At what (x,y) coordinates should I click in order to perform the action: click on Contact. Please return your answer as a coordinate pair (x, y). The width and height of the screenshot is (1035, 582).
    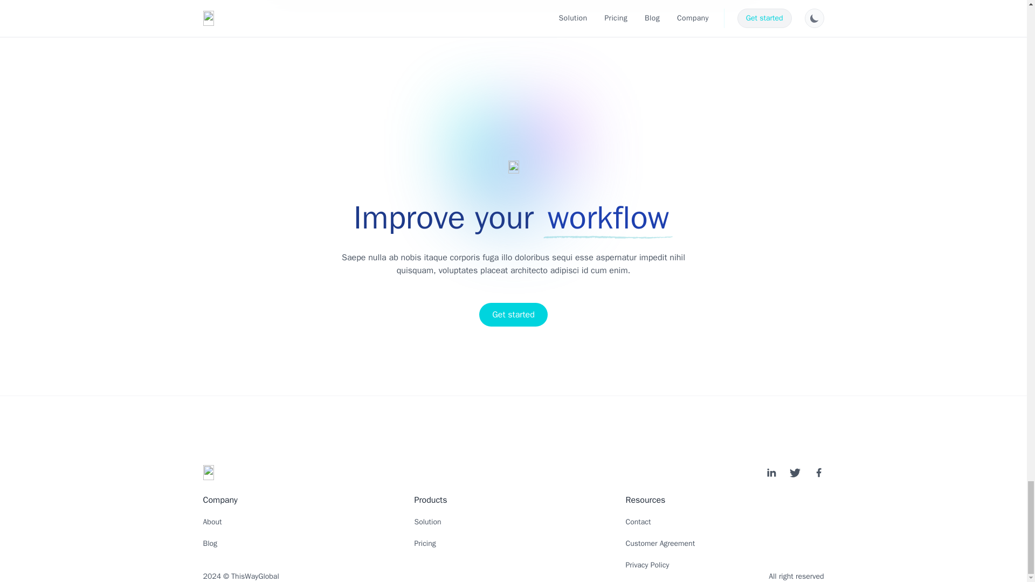
    Looking at the image, I should click on (638, 522).